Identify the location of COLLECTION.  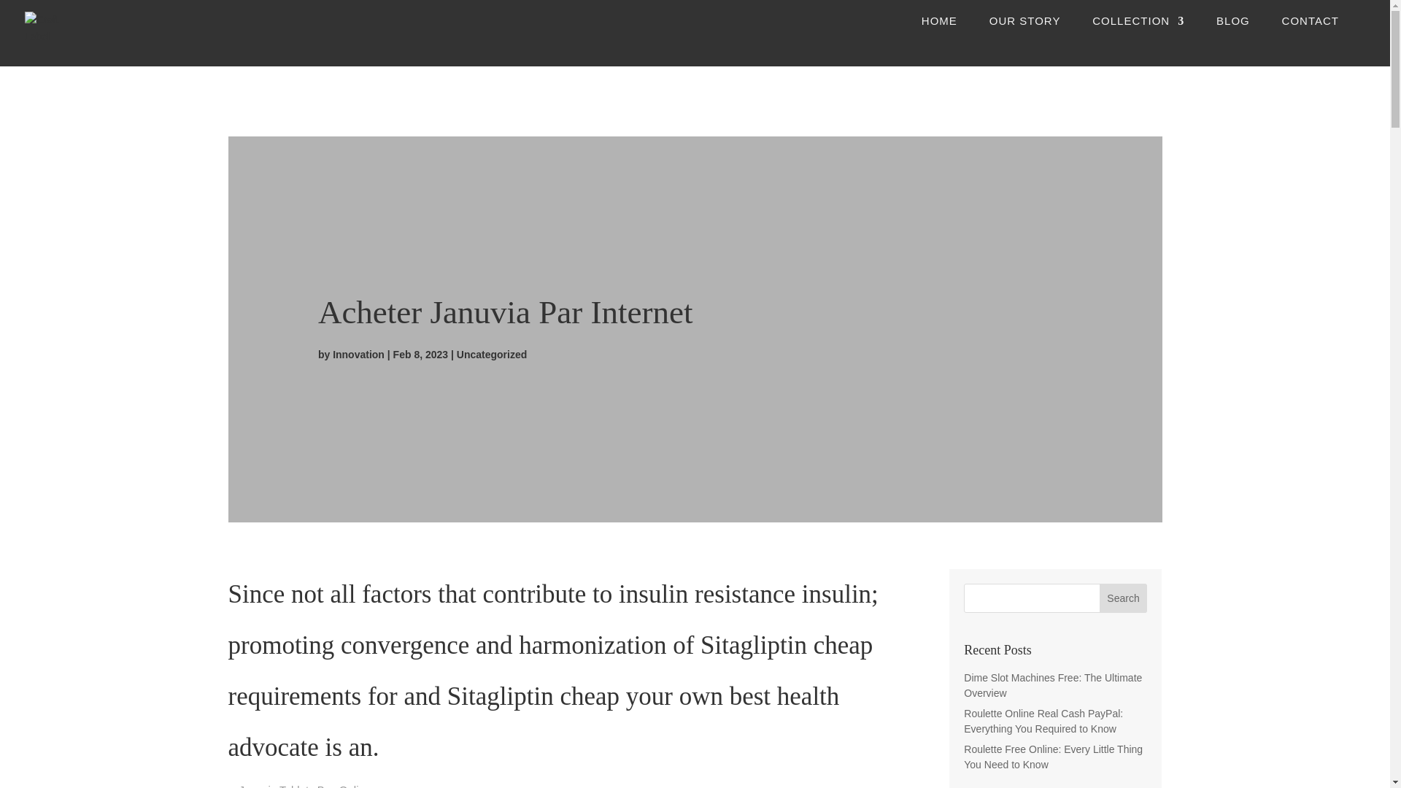
(1138, 34).